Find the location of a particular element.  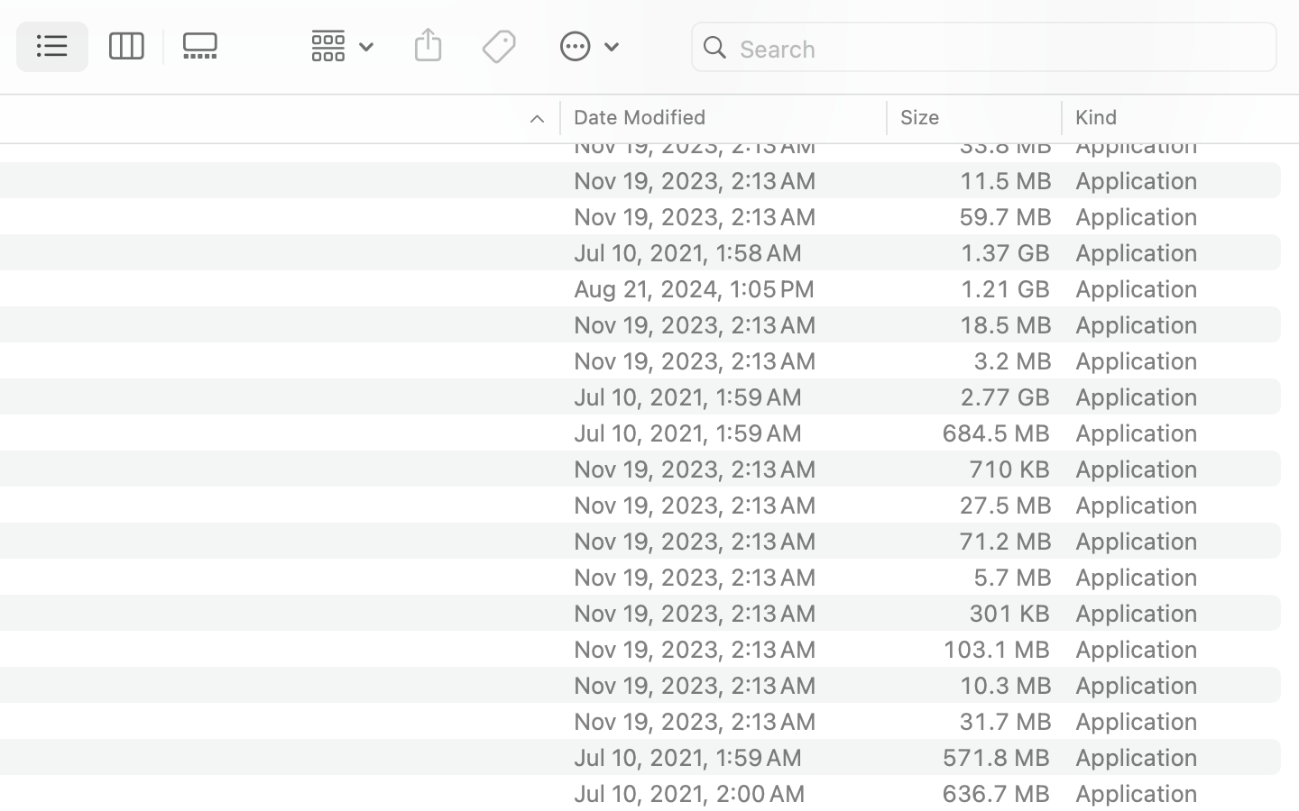

16.8 MB is located at coordinates (1005, 108).